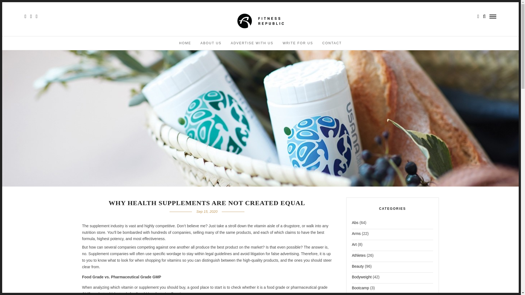 This screenshot has width=525, height=295. Describe the element at coordinates (211, 43) in the screenshot. I see `ABOUT US` at that location.